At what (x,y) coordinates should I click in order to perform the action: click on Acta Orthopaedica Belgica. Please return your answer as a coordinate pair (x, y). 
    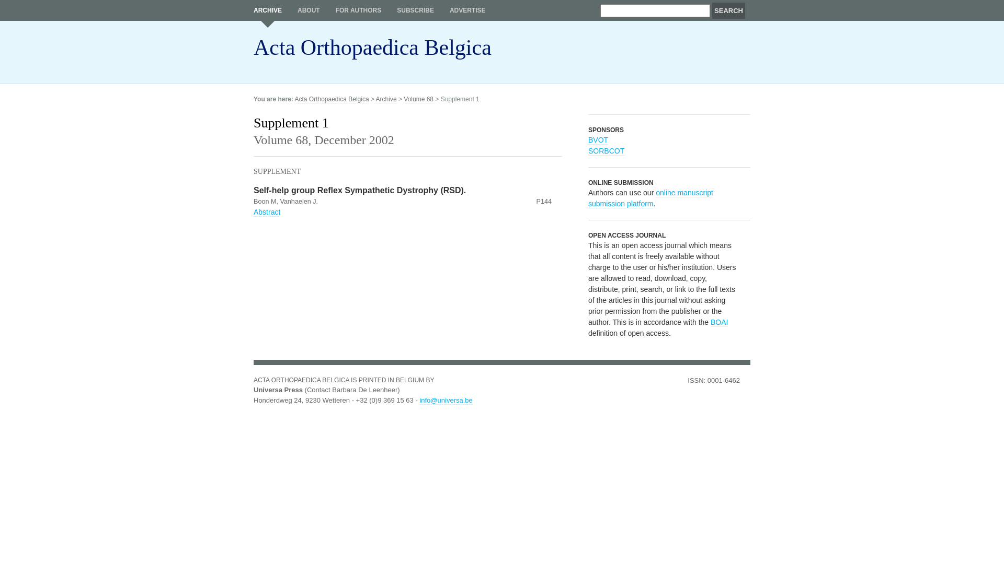
    Looking at the image, I should click on (372, 52).